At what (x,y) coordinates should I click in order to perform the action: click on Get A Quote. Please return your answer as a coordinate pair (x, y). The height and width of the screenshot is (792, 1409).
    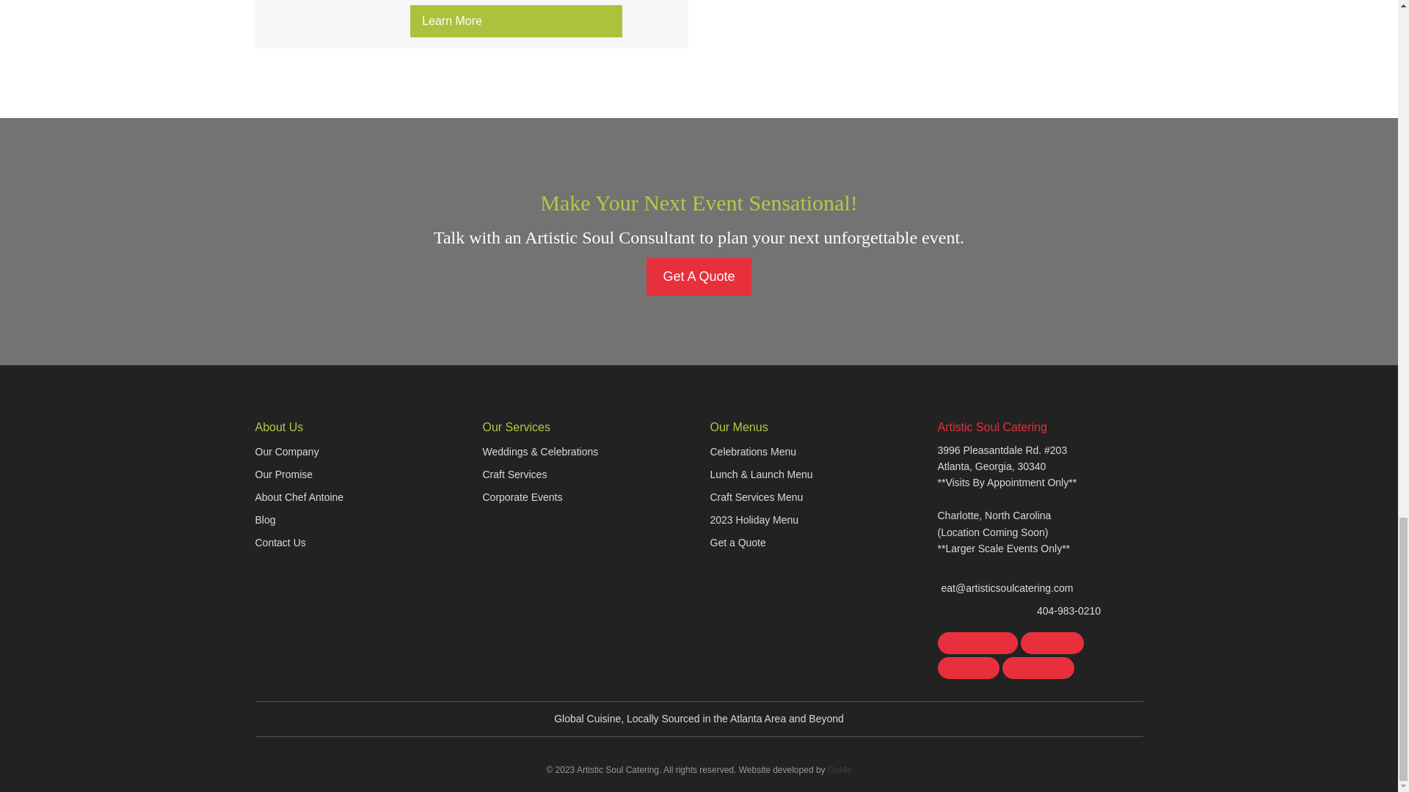
    Looking at the image, I should click on (699, 276).